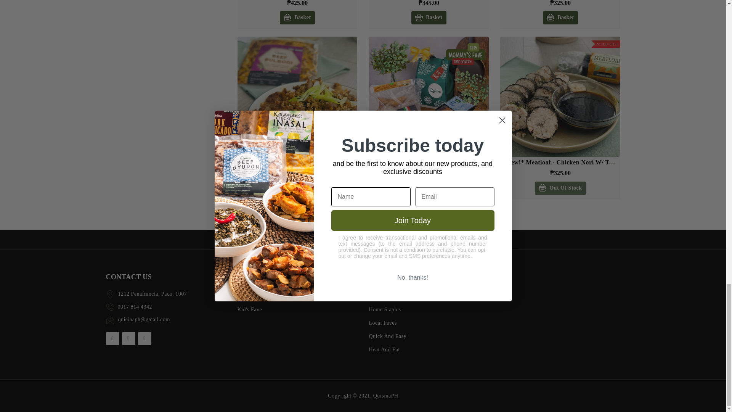 This screenshot has height=412, width=732. Describe the element at coordinates (429, 18) in the screenshot. I see `Add to cart` at that location.